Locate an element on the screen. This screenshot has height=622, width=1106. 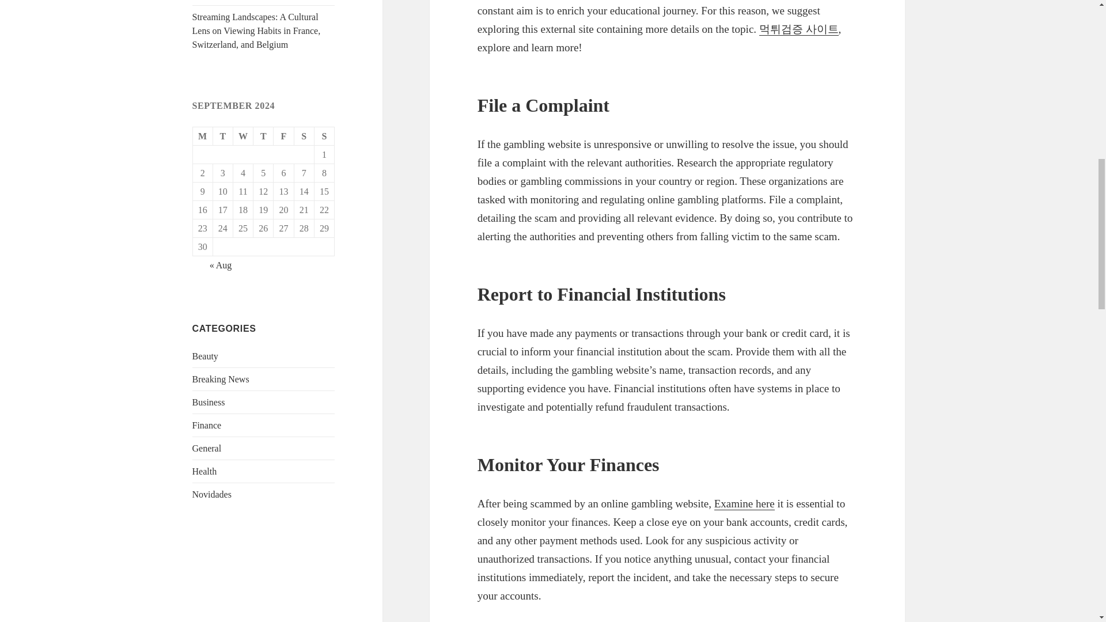
Novidades is located at coordinates (212, 494).